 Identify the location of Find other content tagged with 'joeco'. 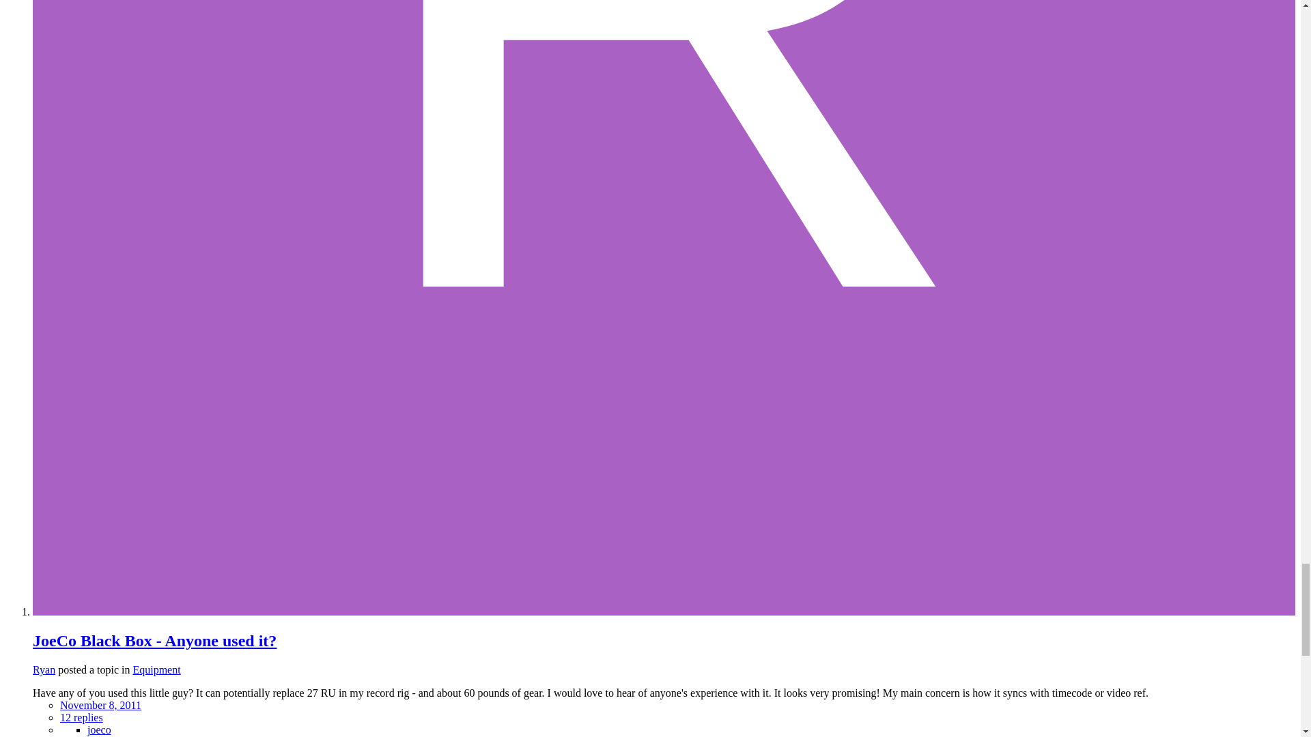
(100, 729).